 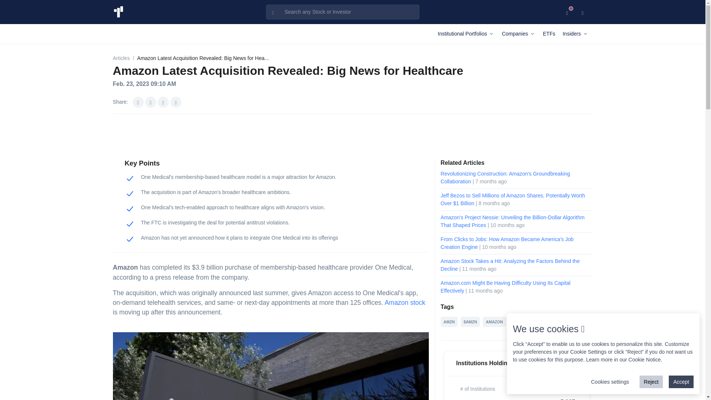 What do you see at coordinates (468, 33) in the screenshot?
I see `Institutional Portfolios` at bounding box center [468, 33].